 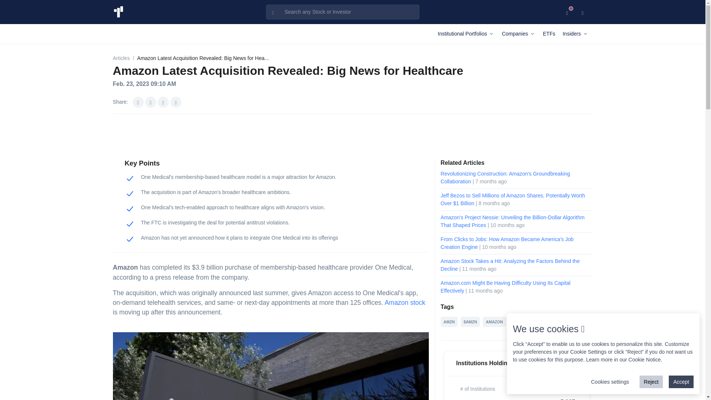 What do you see at coordinates (468, 33) in the screenshot?
I see `Institutional Portfolios` at bounding box center [468, 33].